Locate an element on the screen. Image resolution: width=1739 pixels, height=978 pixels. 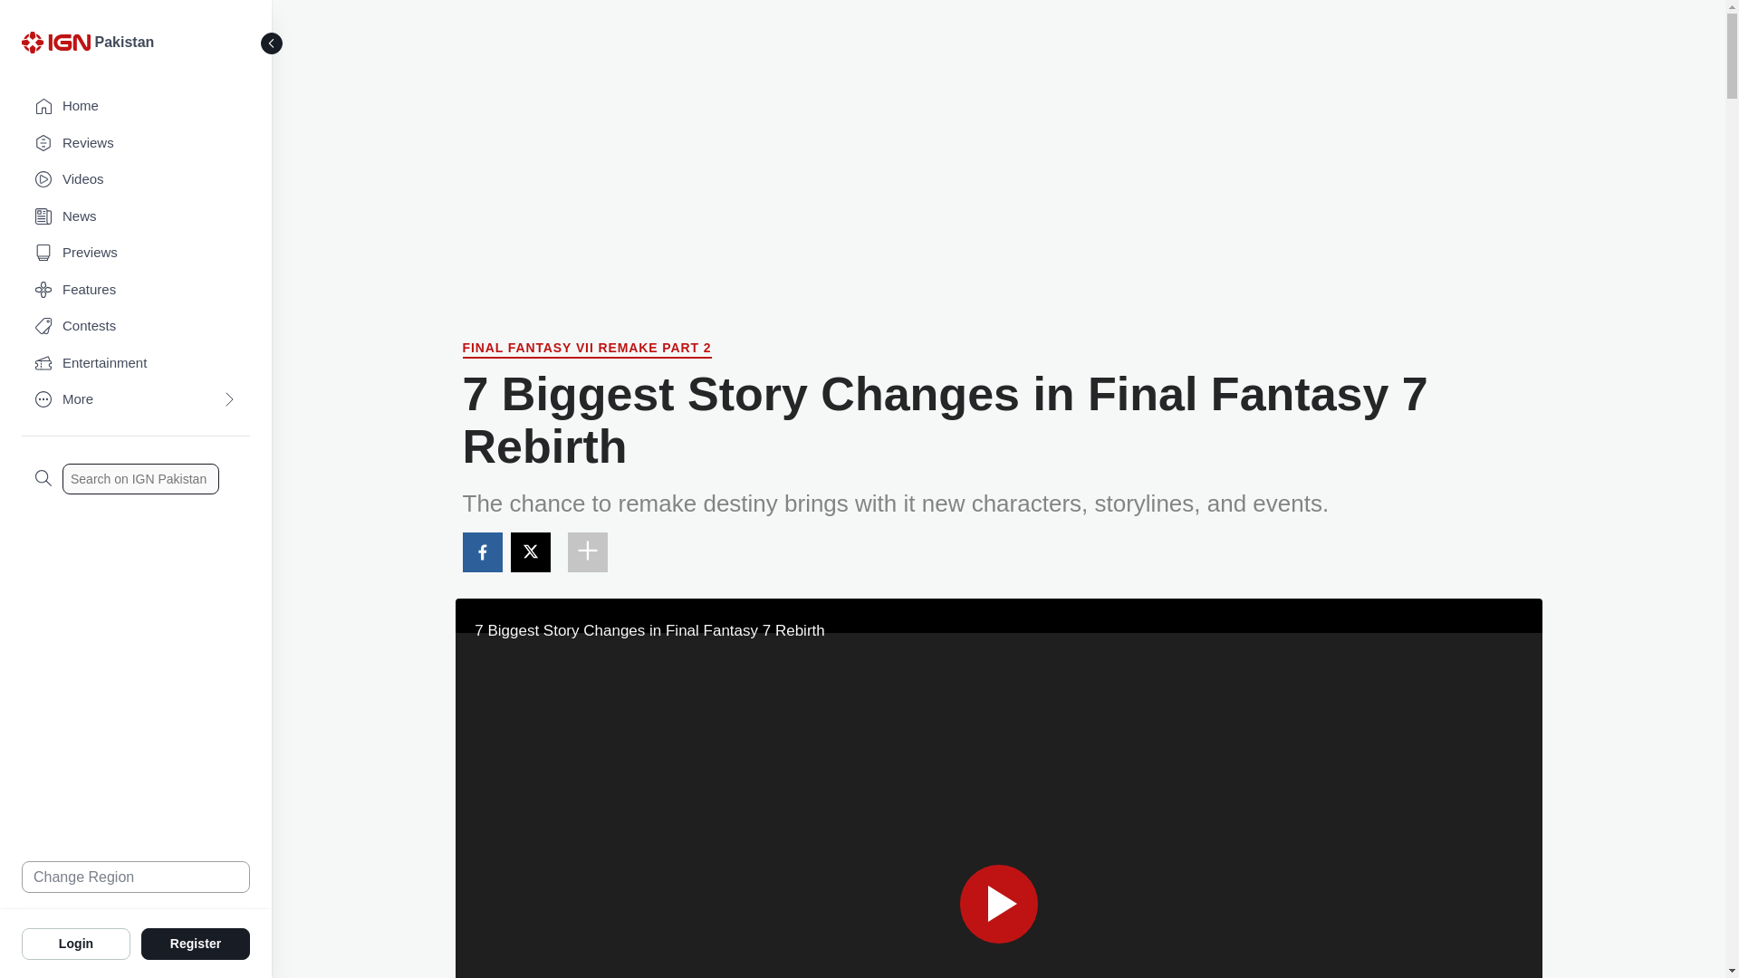
Entertainment is located at coordinates (136, 364).